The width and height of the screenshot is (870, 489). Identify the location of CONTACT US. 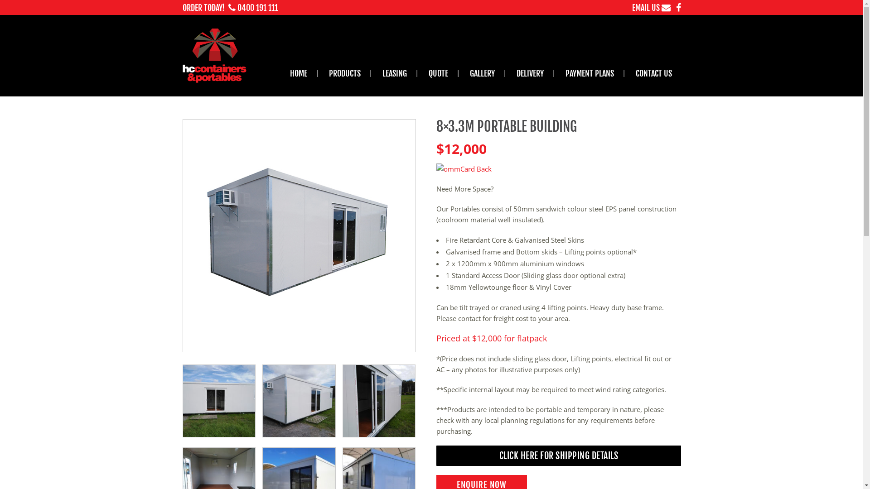
(653, 73).